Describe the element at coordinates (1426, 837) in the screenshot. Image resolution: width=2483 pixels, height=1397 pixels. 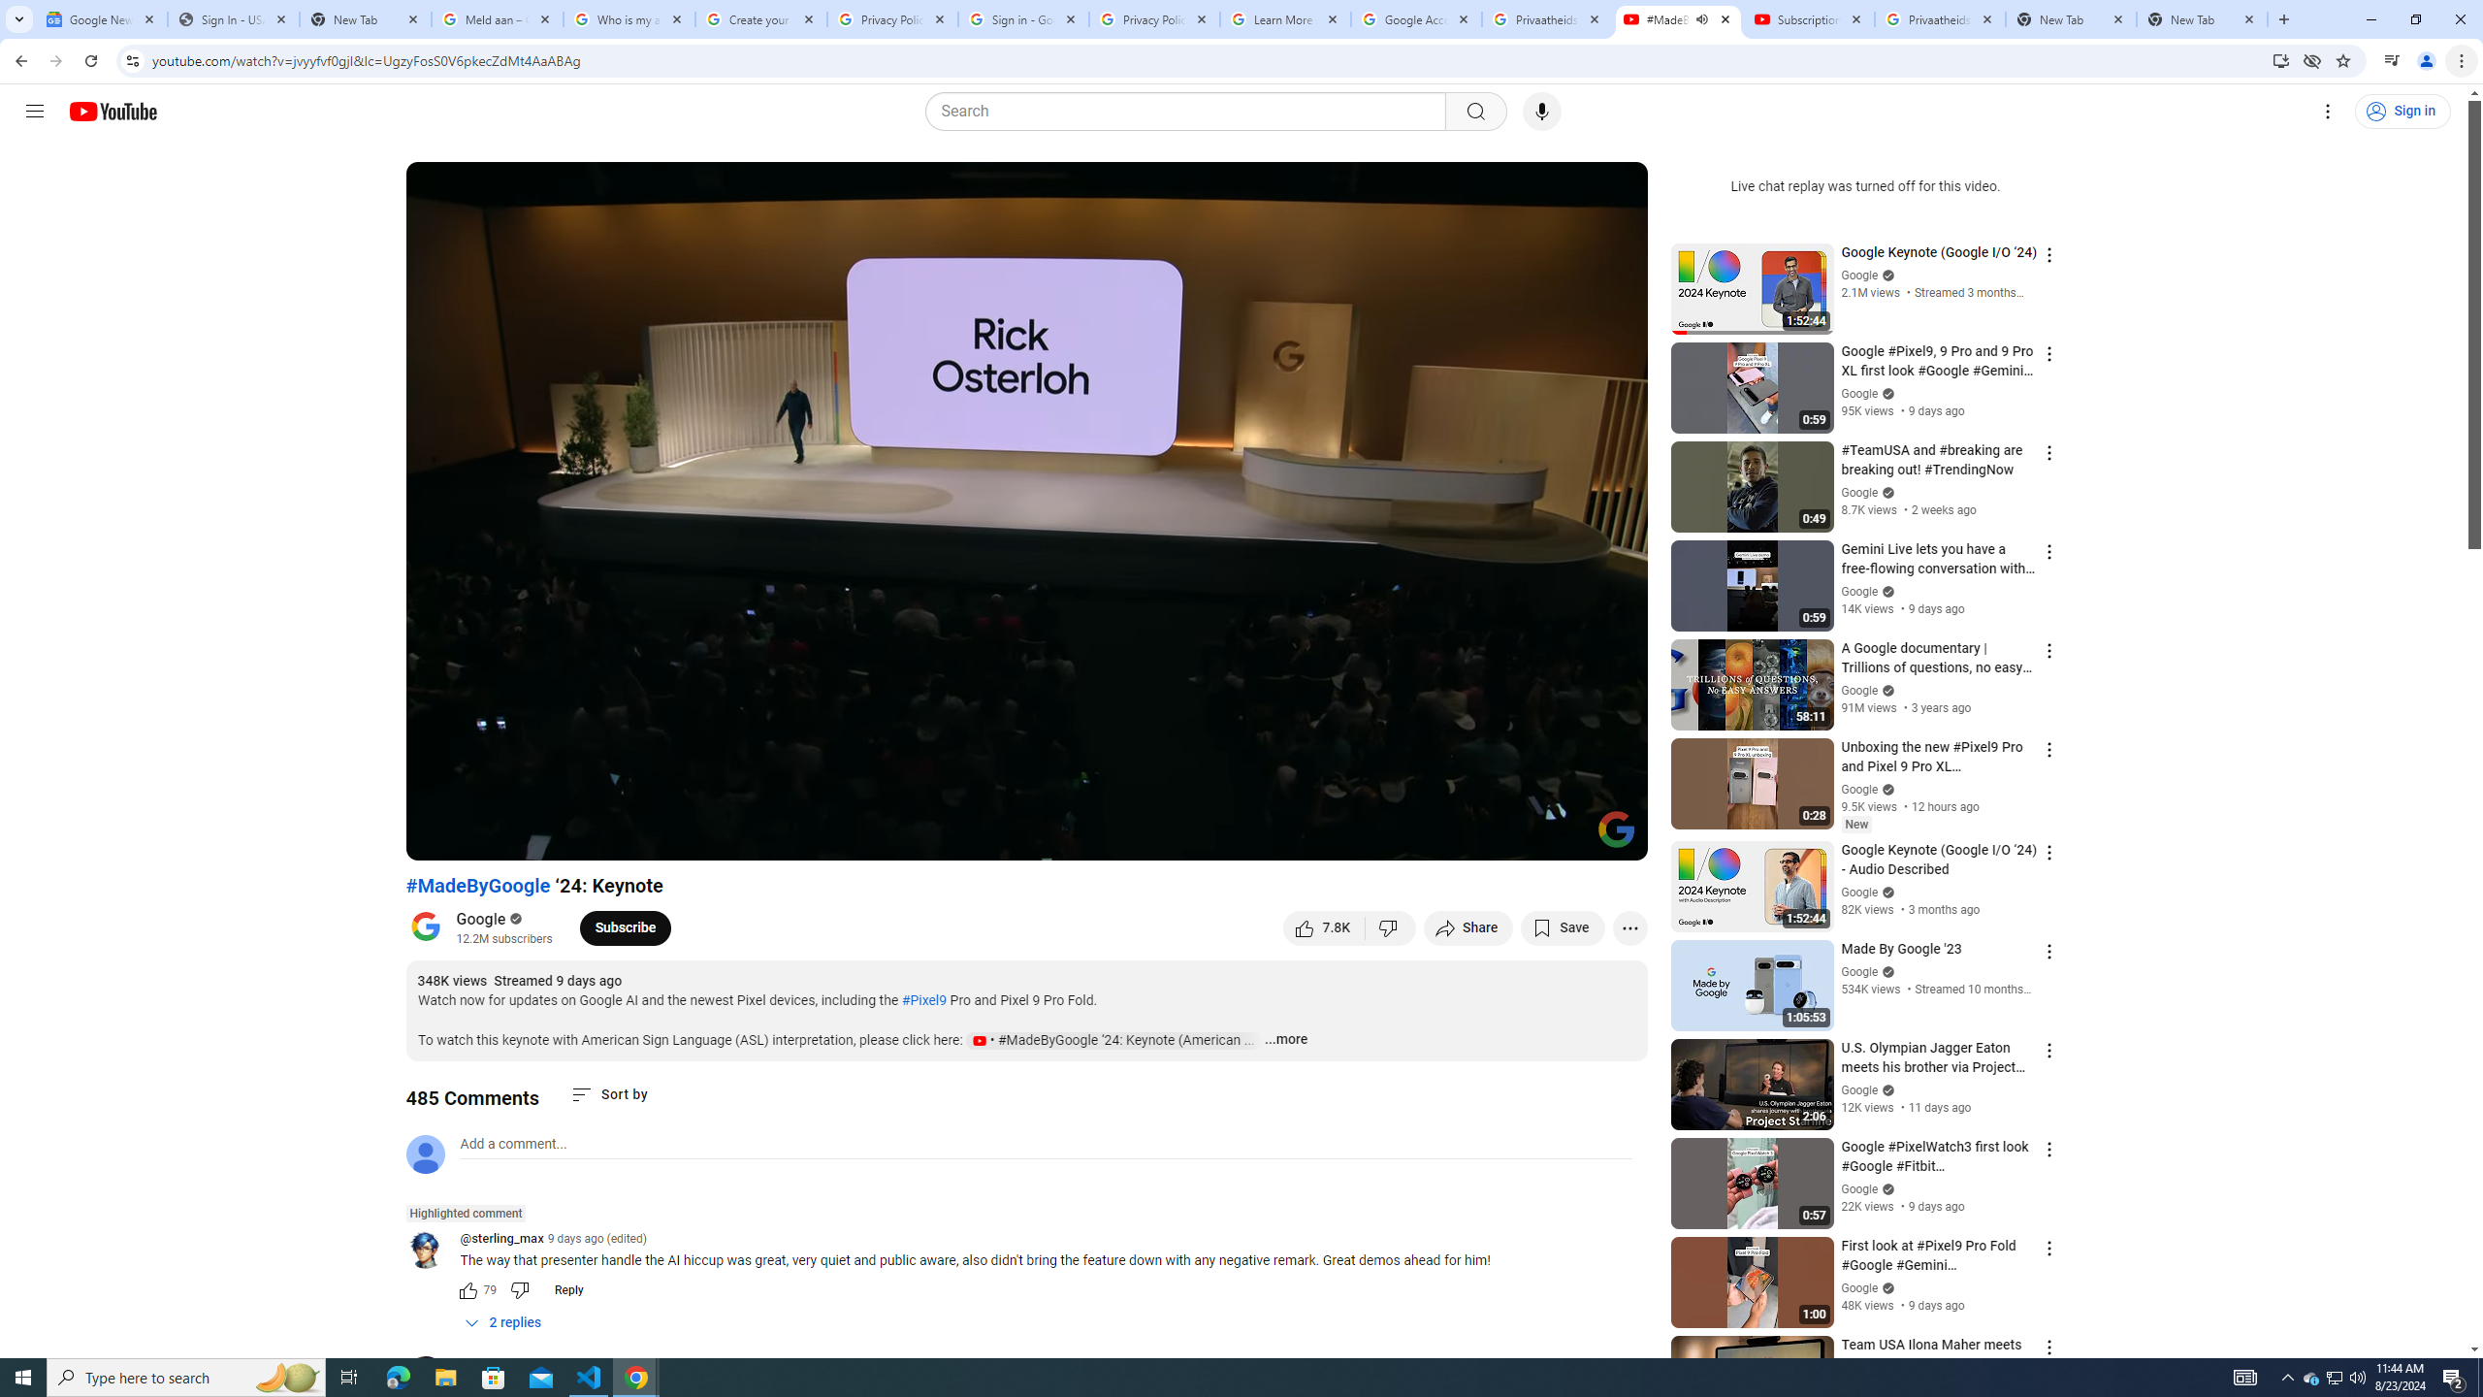
I see `Subtitles/closed captions unavailable` at that location.